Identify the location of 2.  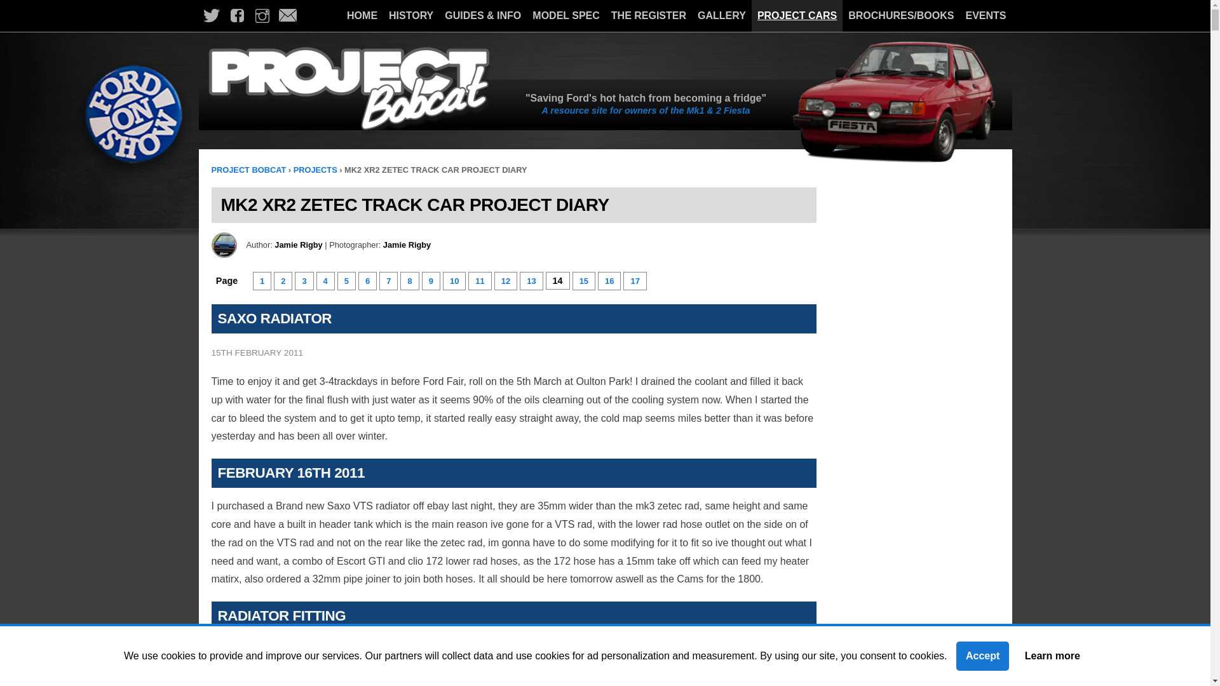
(283, 281).